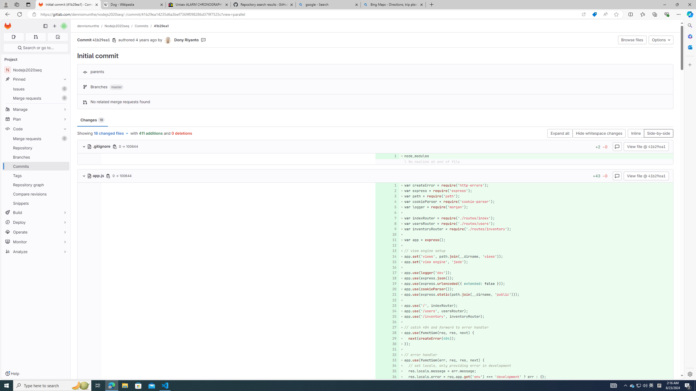 Image resolution: width=696 pixels, height=391 pixels. What do you see at coordinates (594, 14) in the screenshot?
I see `Shopping in Microsoft Edge` at bounding box center [594, 14].